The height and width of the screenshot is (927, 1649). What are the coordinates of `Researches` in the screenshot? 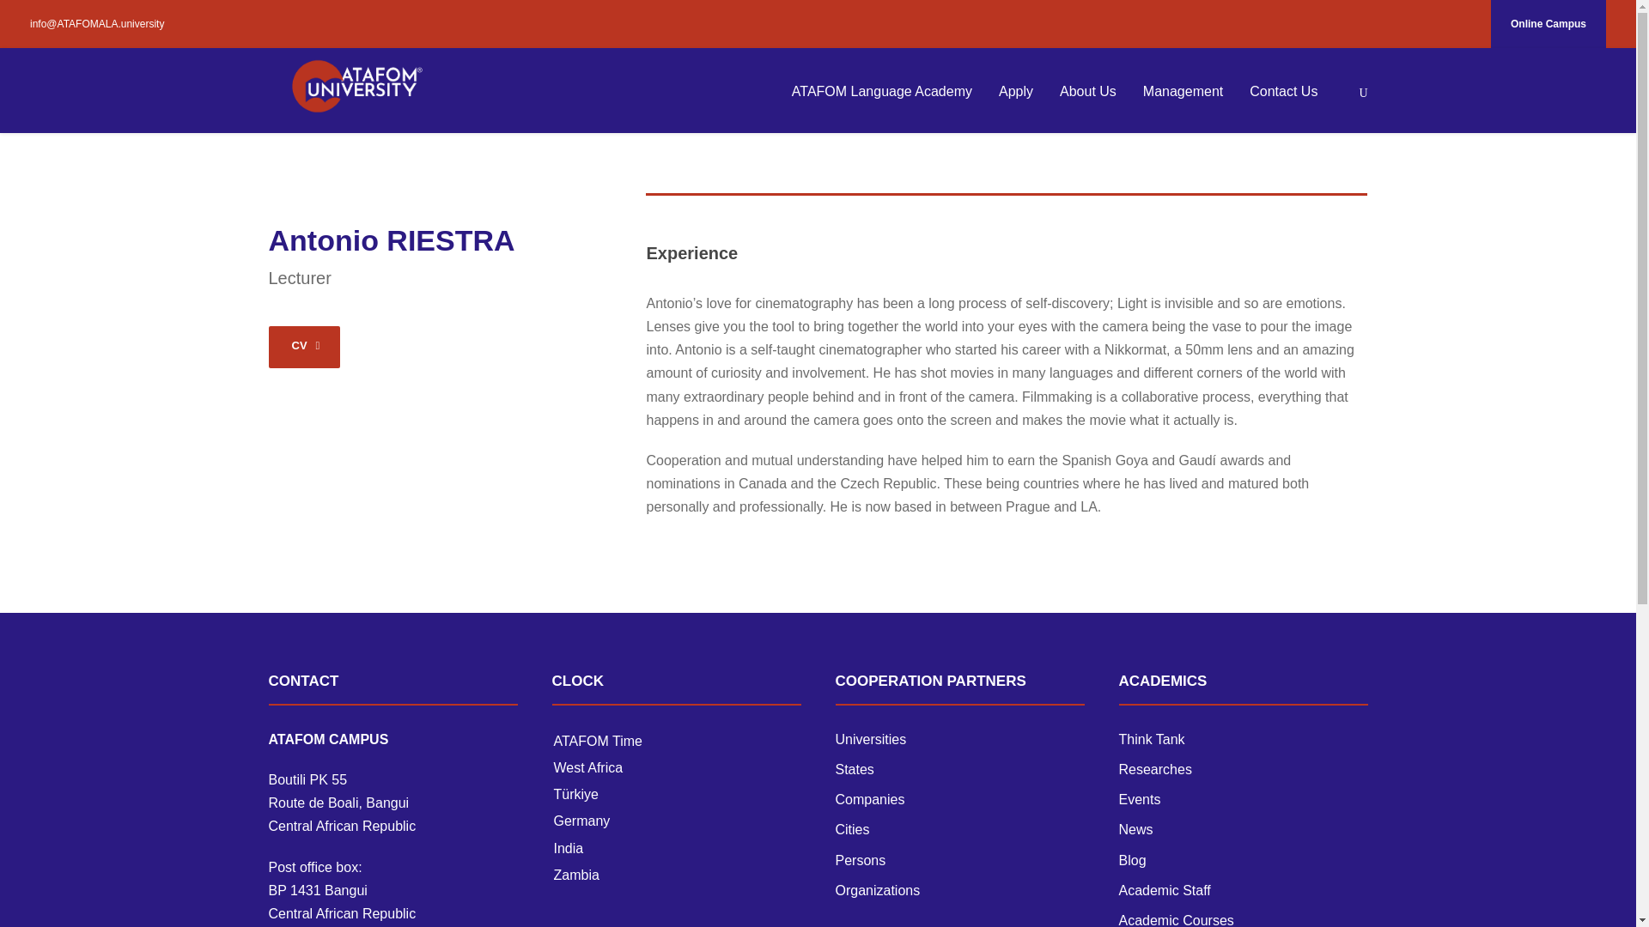 It's located at (1154, 769).